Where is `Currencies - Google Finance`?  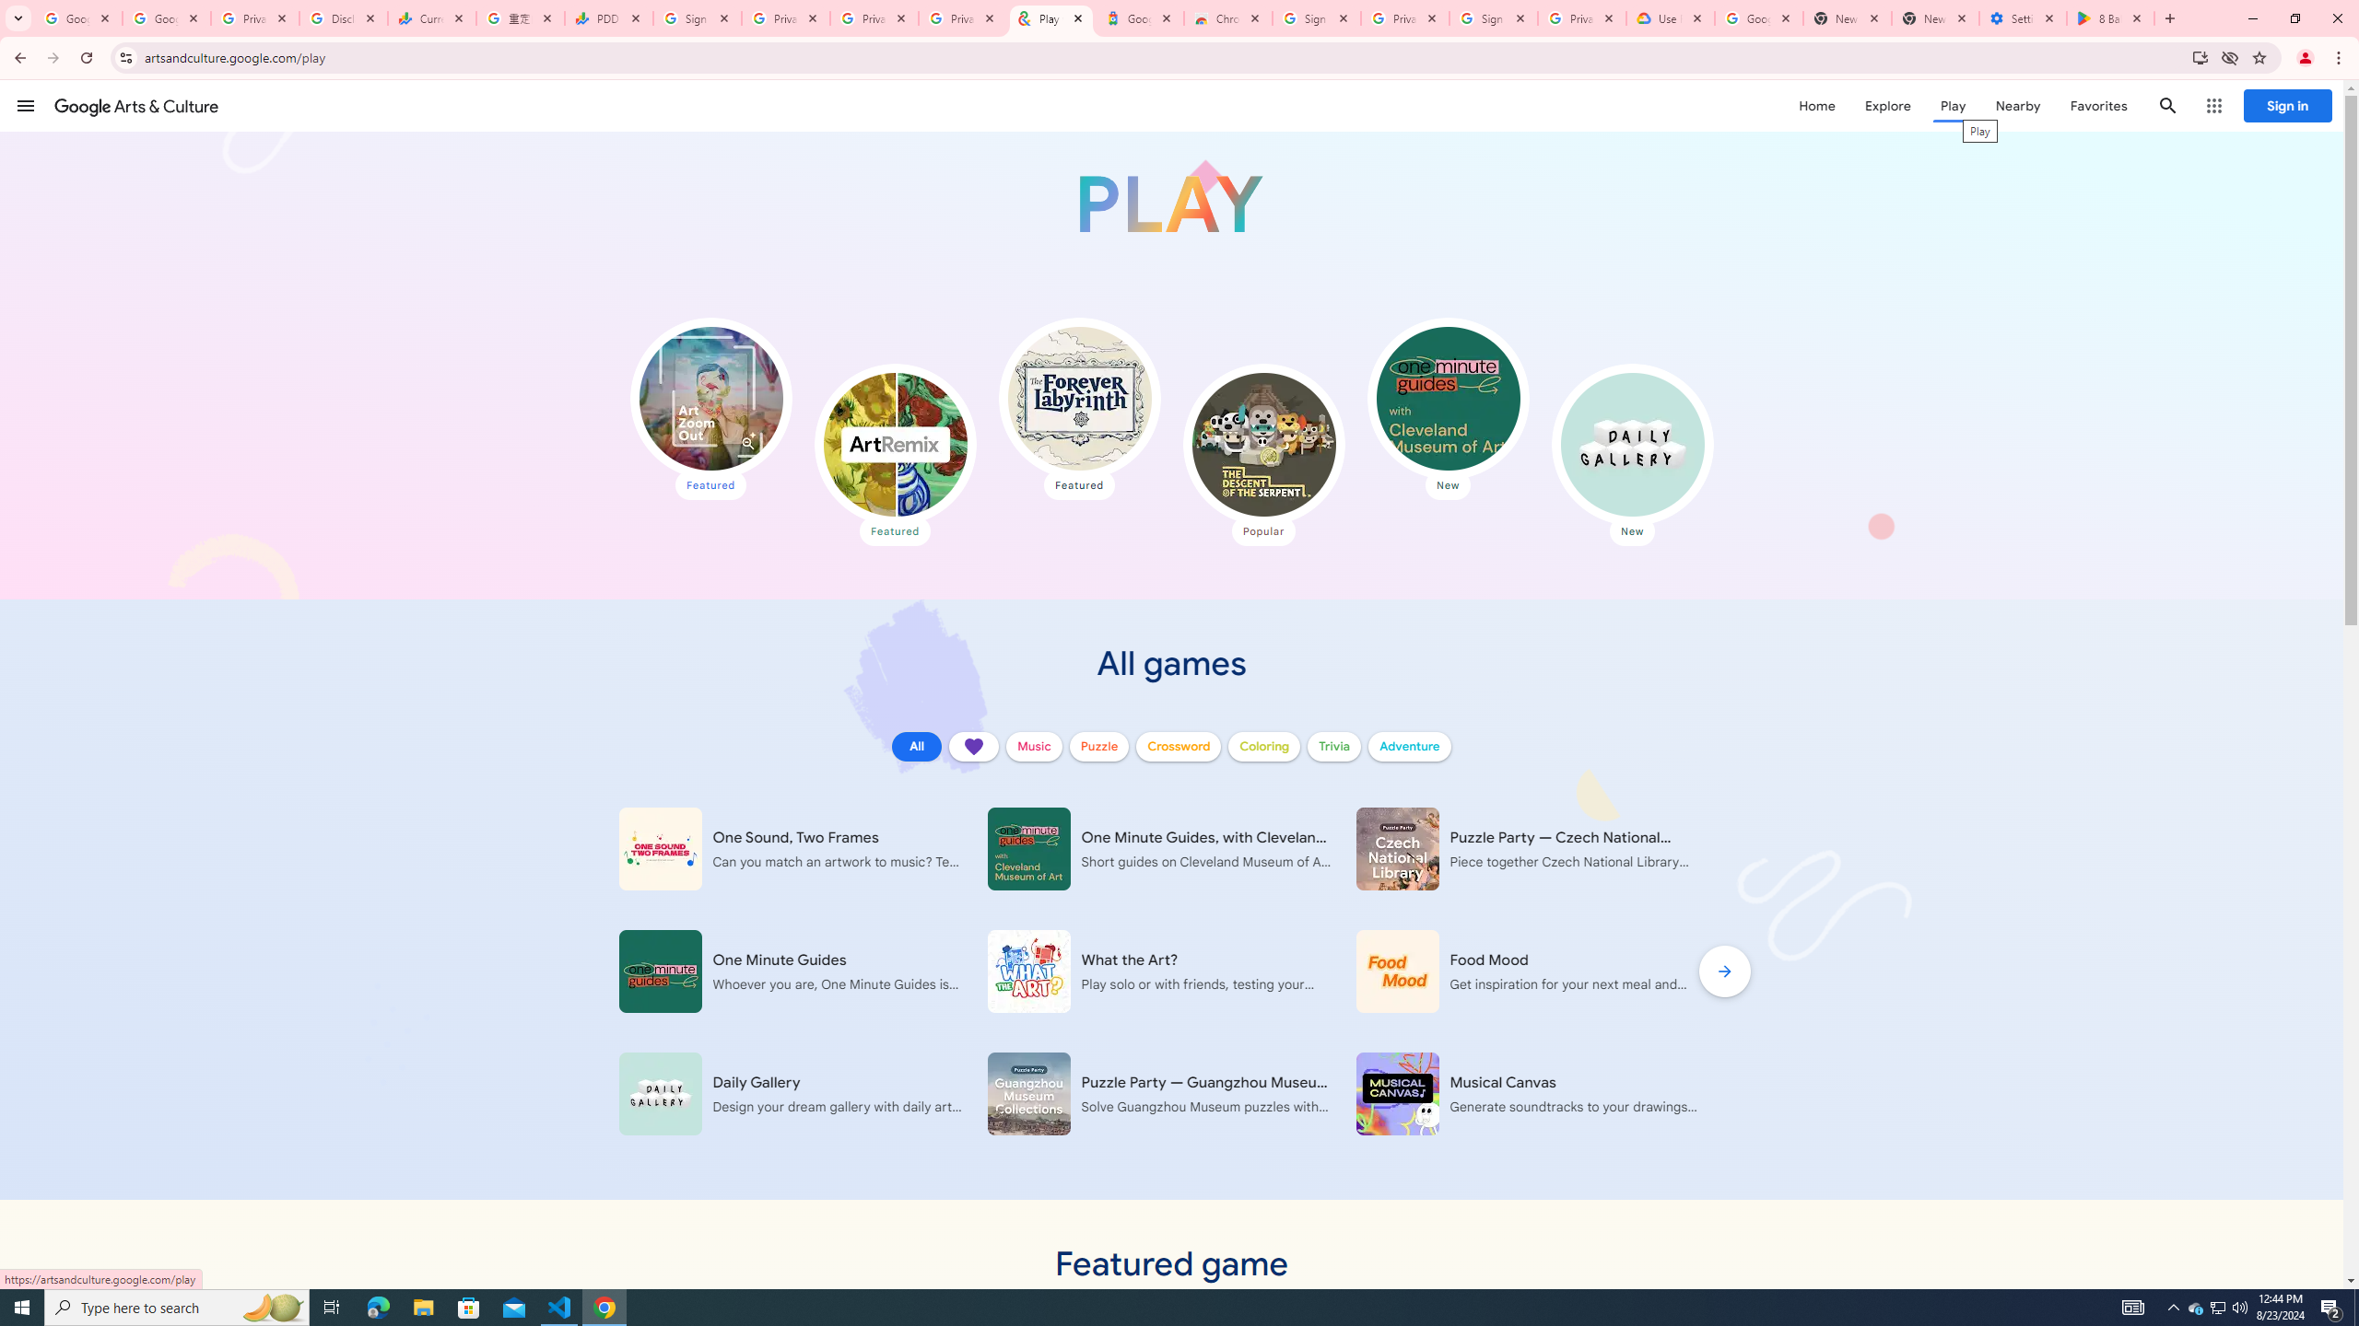 Currencies - Google Finance is located at coordinates (431, 18).